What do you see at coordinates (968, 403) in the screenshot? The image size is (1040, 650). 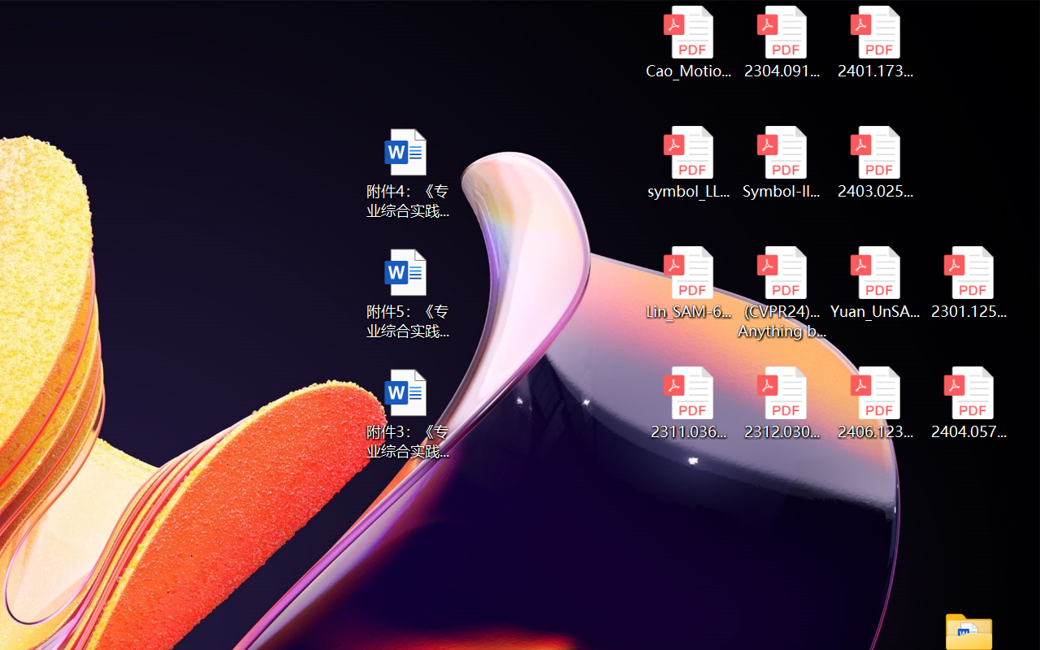 I see `2404.05719v1.pdf` at bounding box center [968, 403].